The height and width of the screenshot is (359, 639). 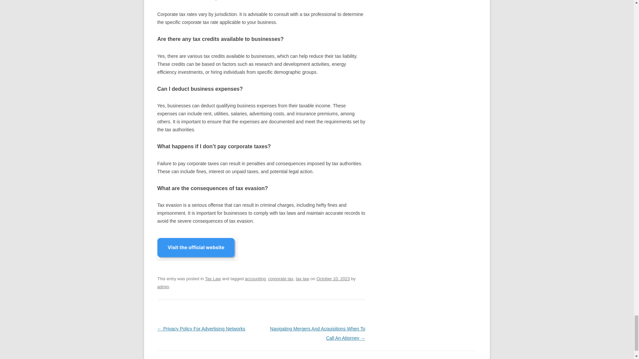 I want to click on October 10, 2023, so click(x=333, y=279).